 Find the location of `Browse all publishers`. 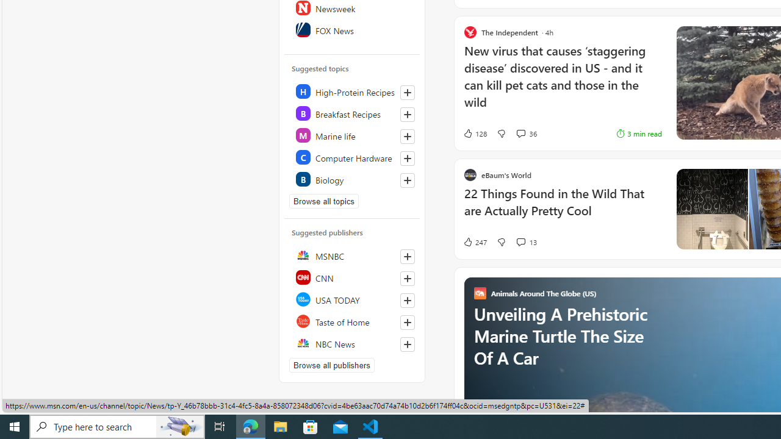

Browse all publishers is located at coordinates (332, 365).